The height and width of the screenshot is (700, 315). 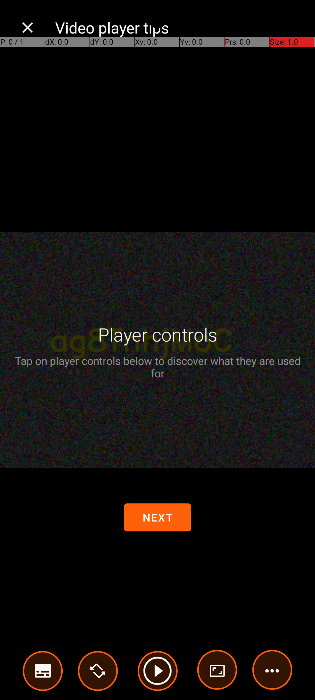 What do you see at coordinates (157, 517) in the screenshot?
I see `NEXT` at bounding box center [157, 517].